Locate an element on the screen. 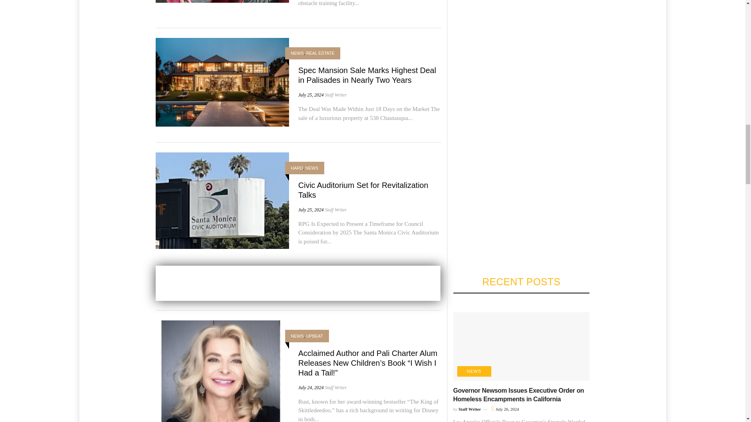  Posts by Staff Writer is located at coordinates (335, 95).